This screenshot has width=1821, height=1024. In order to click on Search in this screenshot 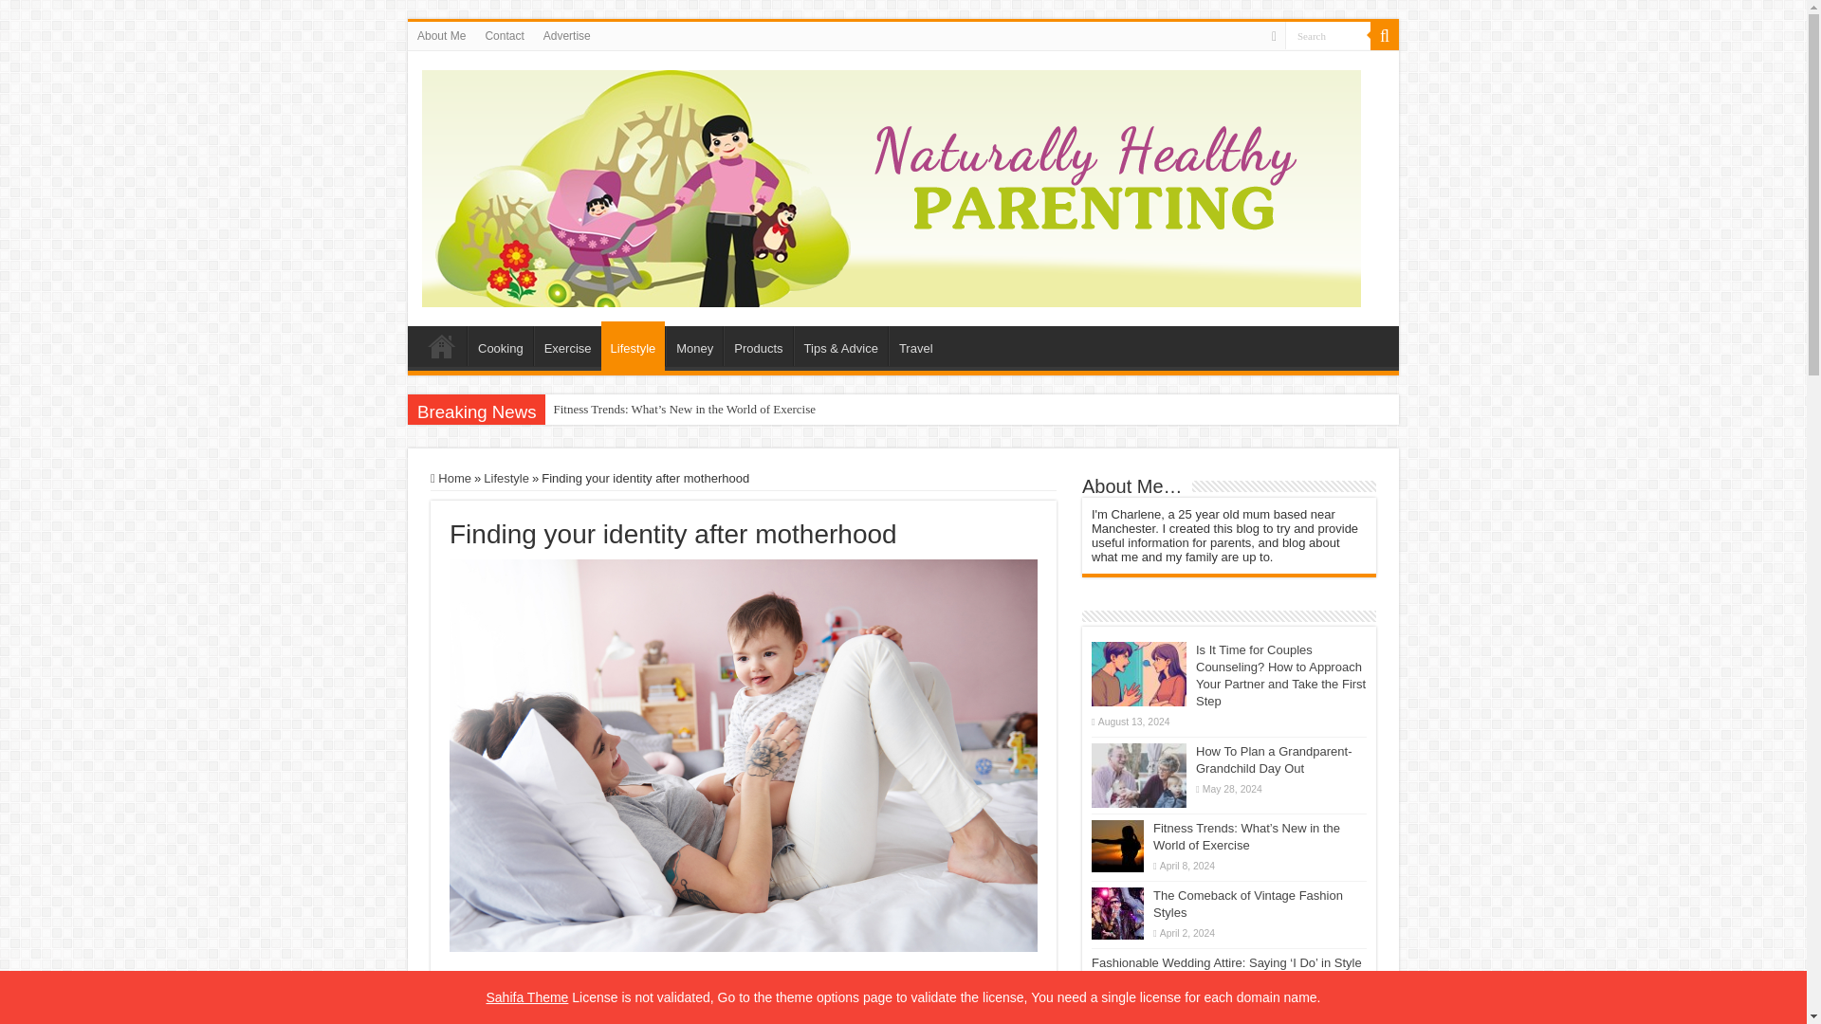, I will do `click(1328, 34)`.